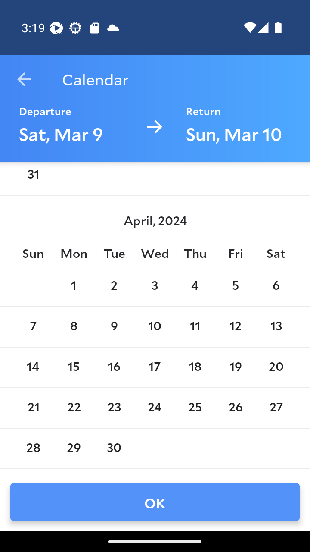 The height and width of the screenshot is (552, 310). Describe the element at coordinates (114, 448) in the screenshot. I see `30` at that location.